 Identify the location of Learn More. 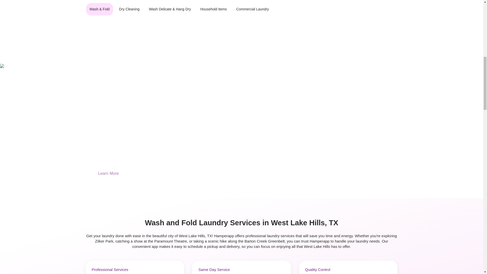
(109, 174).